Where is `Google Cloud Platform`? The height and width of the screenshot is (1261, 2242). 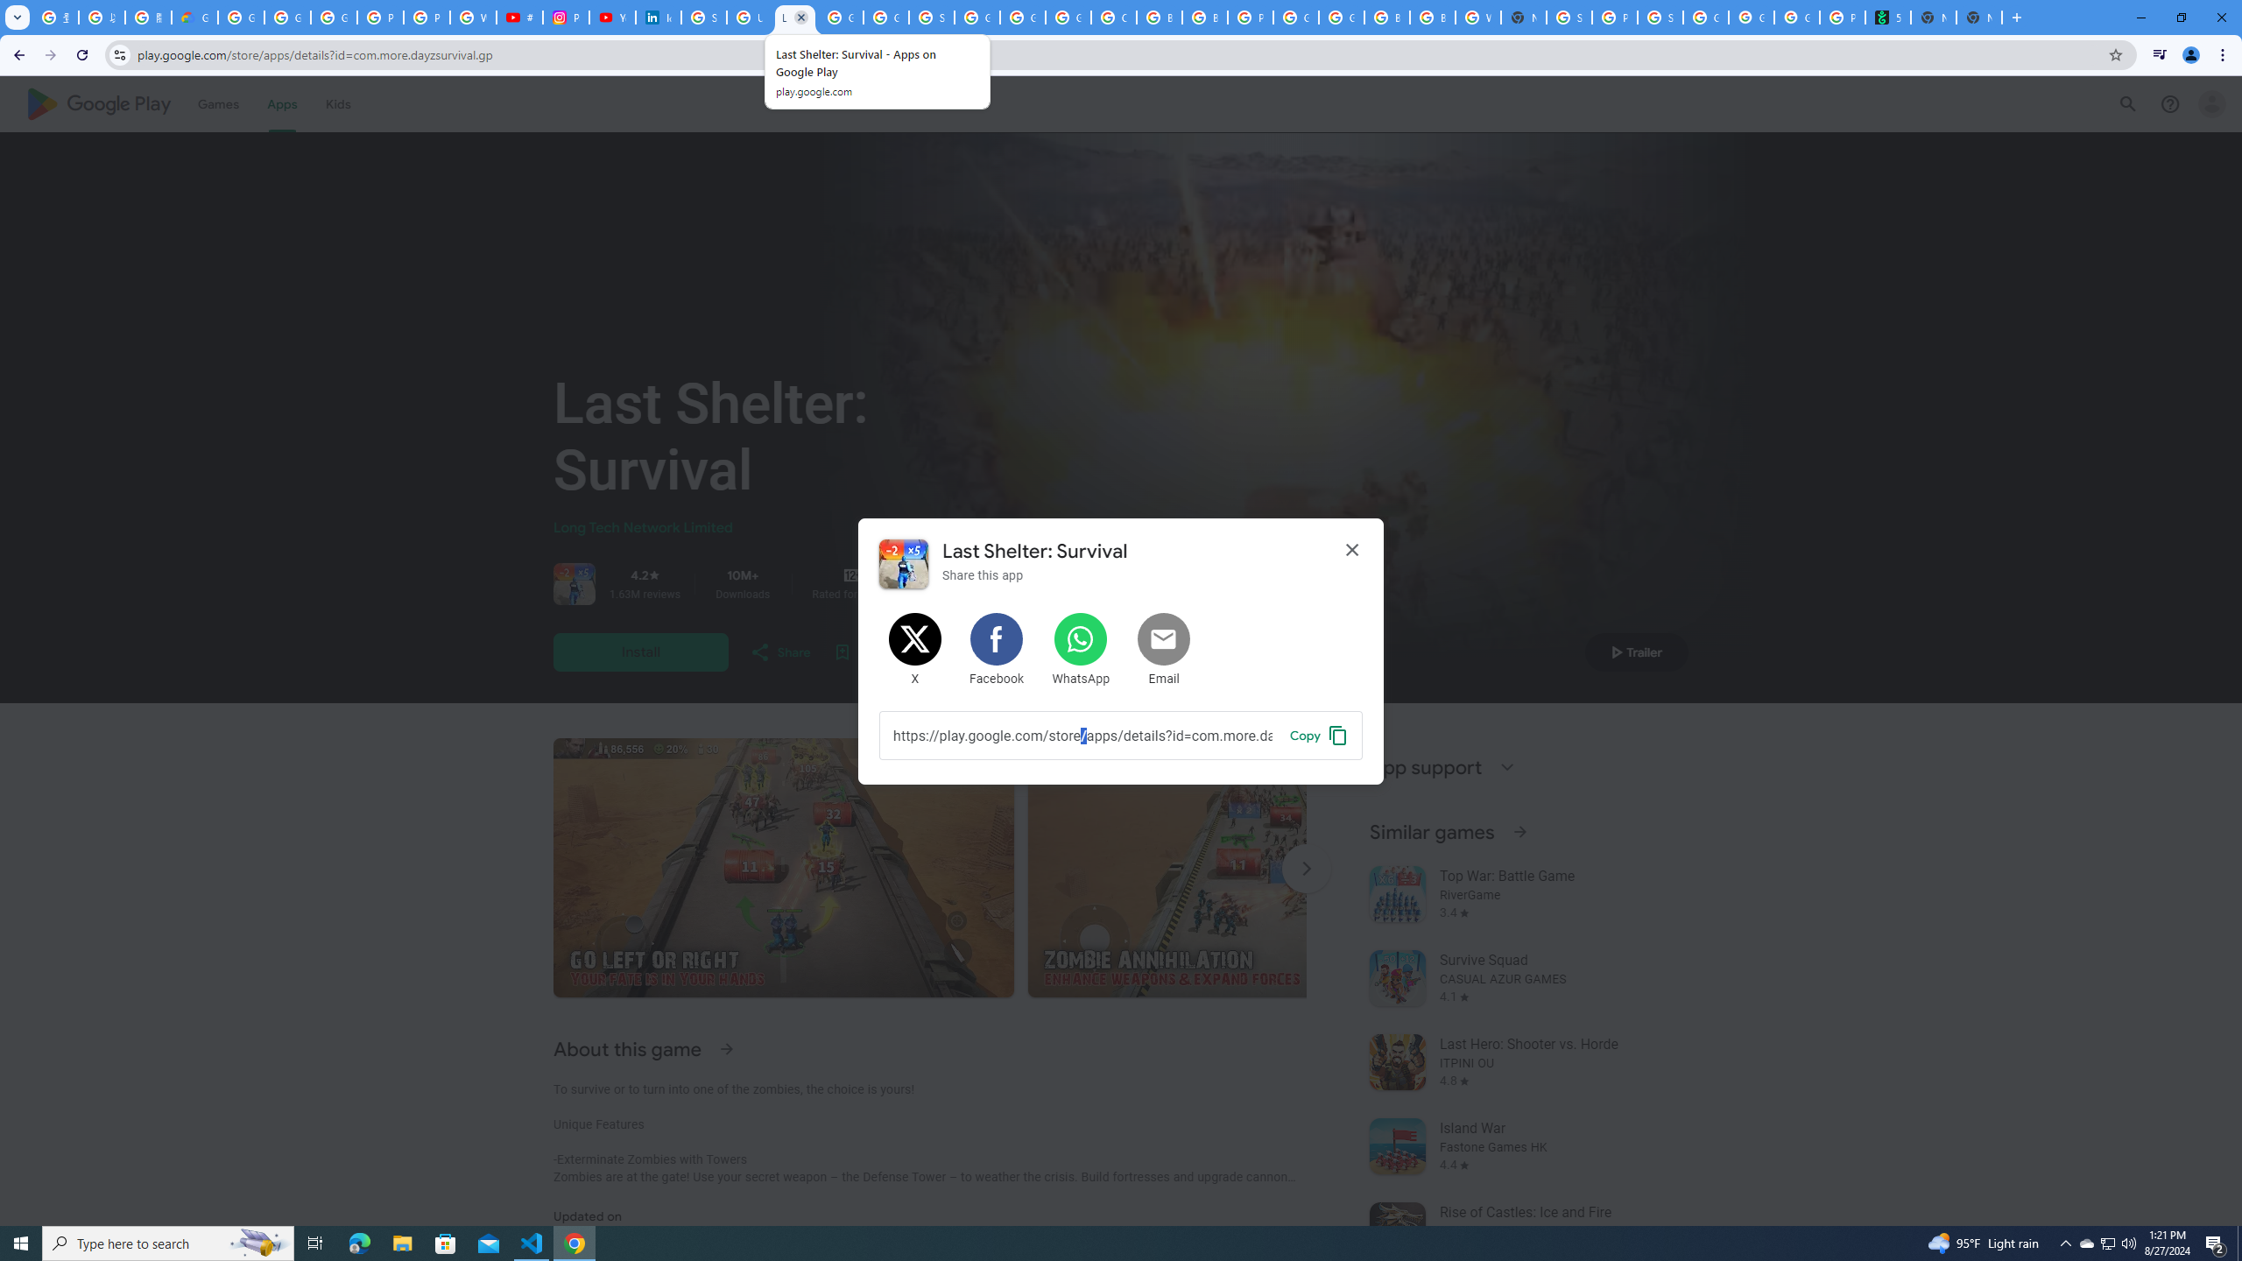
Google Cloud Platform is located at coordinates (1342, 18).